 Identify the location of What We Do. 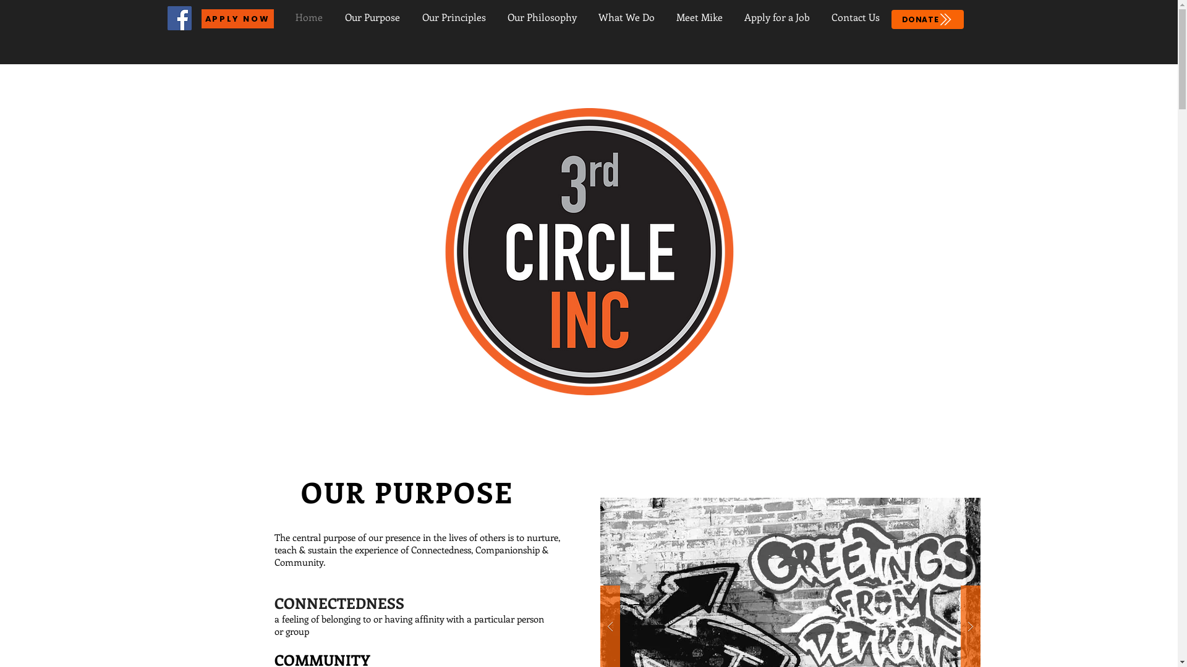
(628, 17).